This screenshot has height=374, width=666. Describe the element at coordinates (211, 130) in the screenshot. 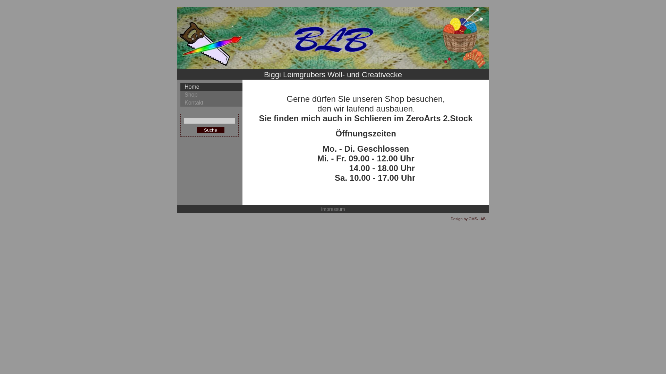

I see `Suche` at that location.